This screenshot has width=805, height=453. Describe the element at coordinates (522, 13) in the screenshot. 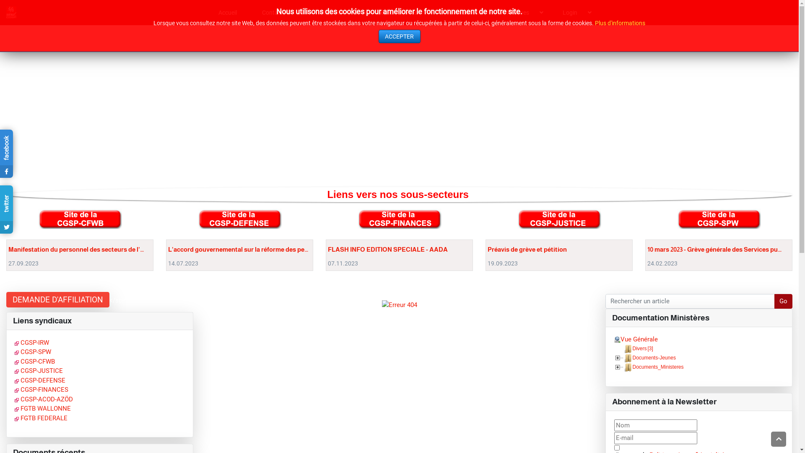

I see `Archives` at that location.